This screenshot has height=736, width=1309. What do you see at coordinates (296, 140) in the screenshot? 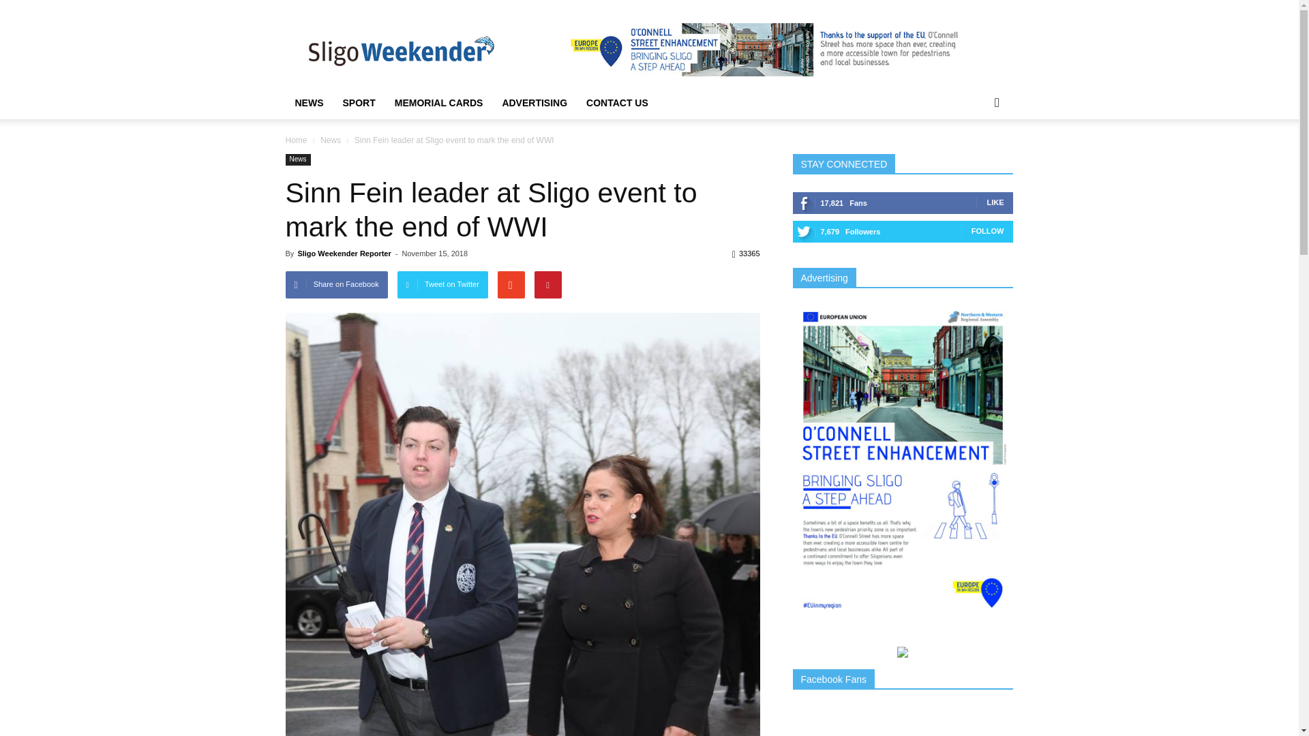
I see `Home` at bounding box center [296, 140].